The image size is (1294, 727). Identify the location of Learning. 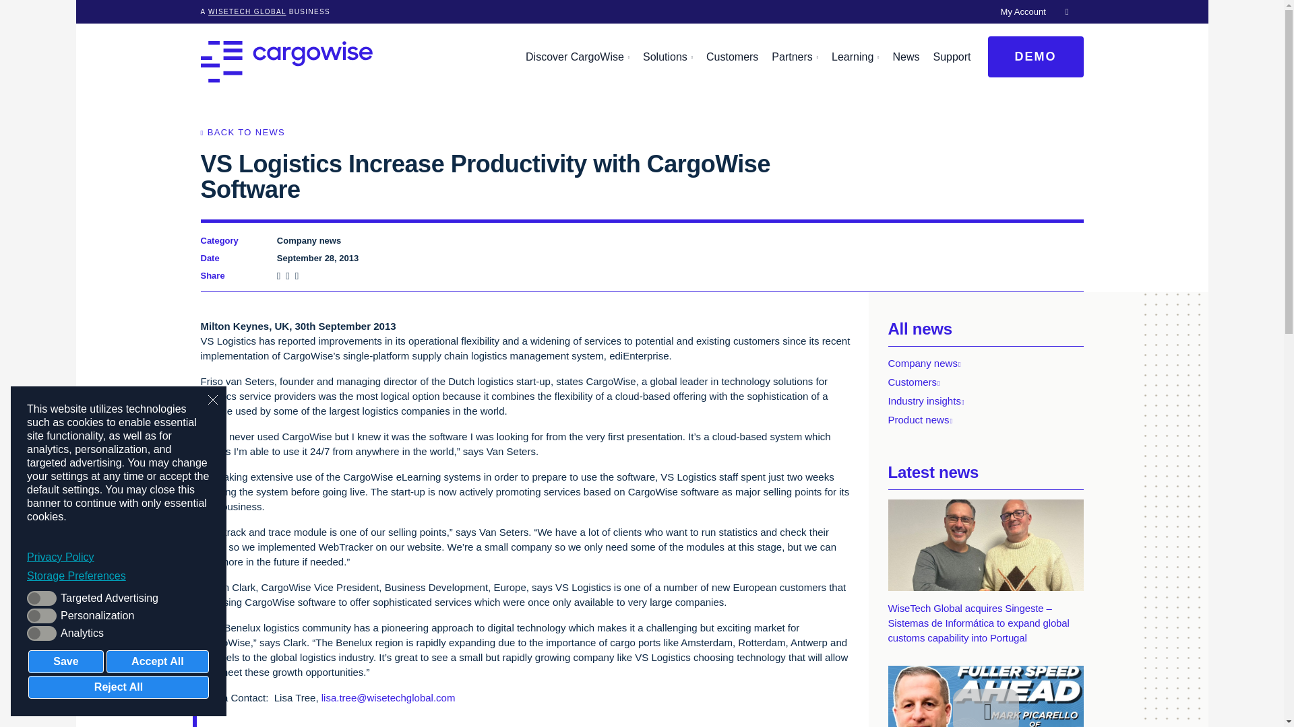
(855, 57).